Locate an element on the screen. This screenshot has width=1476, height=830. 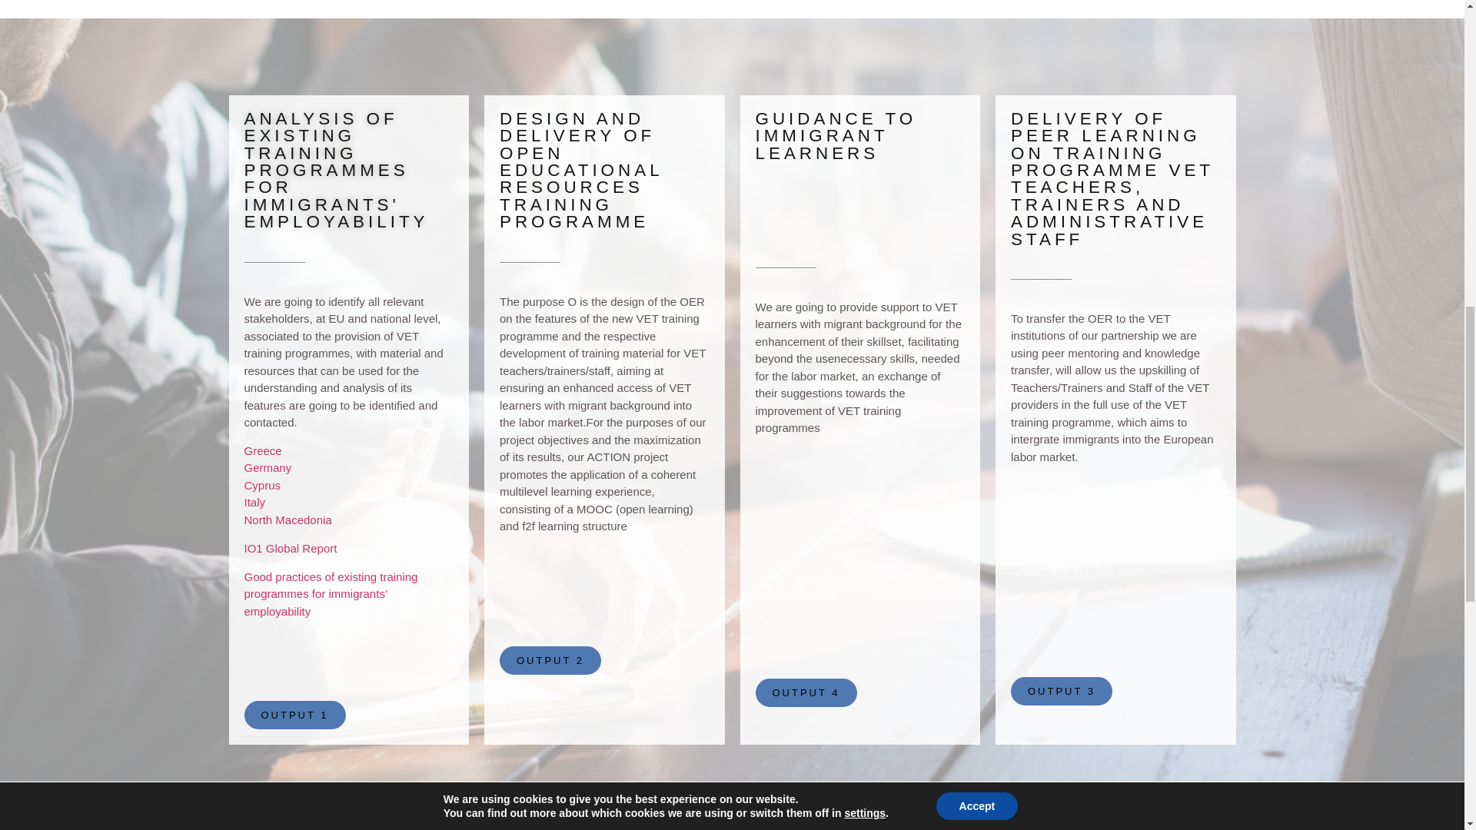
Cyprus is located at coordinates (263, 486).